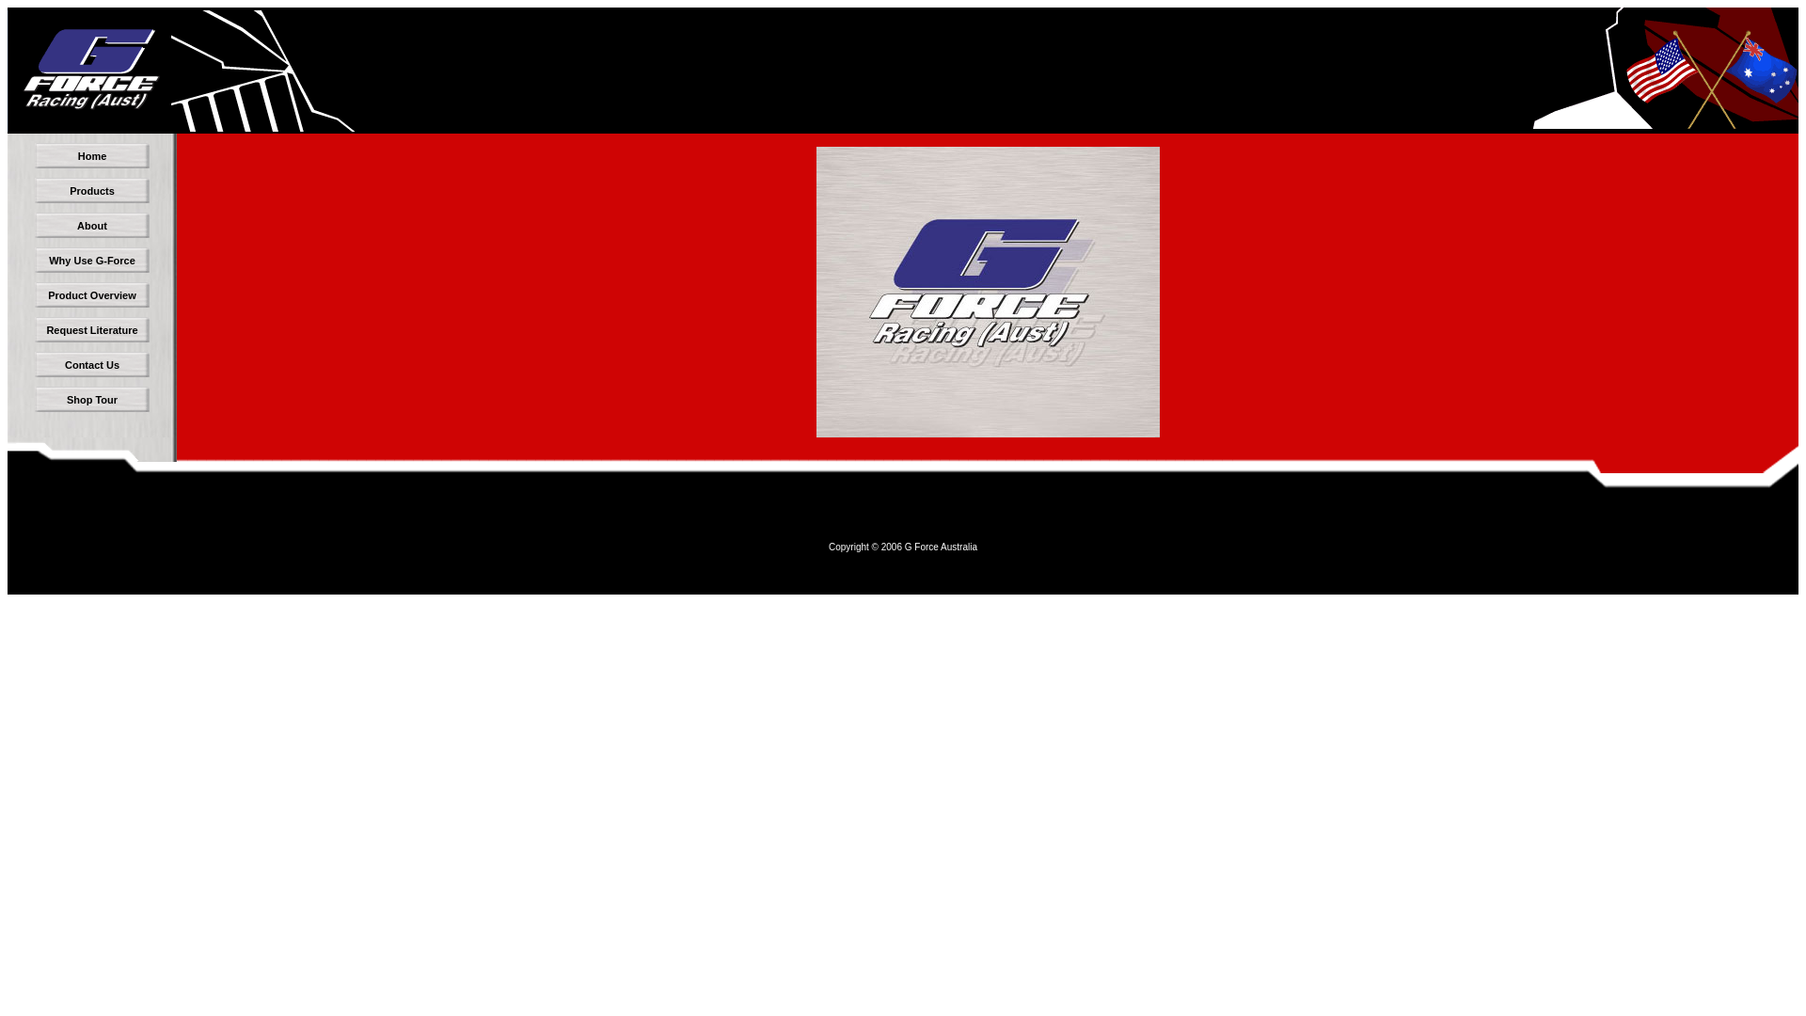 The image size is (1806, 1016). What do you see at coordinates (92, 156) in the screenshot?
I see `Home` at bounding box center [92, 156].